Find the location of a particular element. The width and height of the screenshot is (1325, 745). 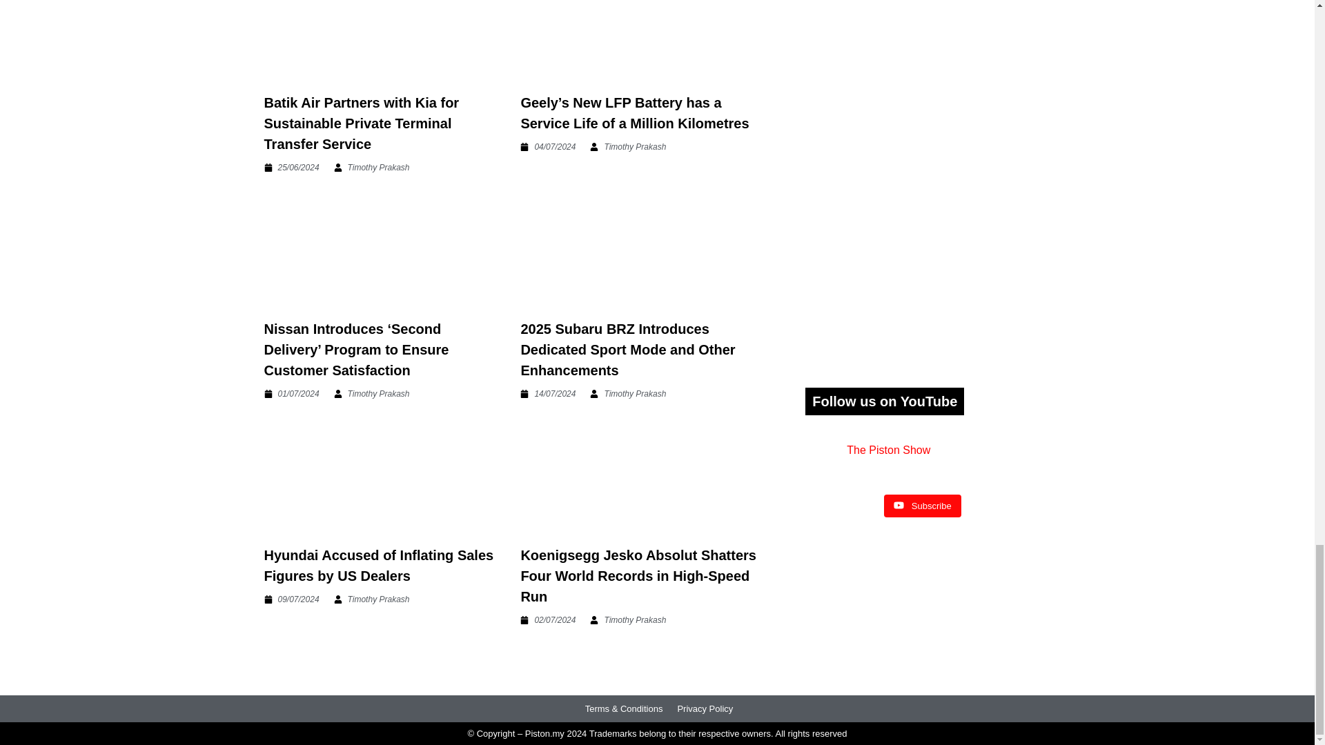

Timothy Prakash is located at coordinates (371, 167).